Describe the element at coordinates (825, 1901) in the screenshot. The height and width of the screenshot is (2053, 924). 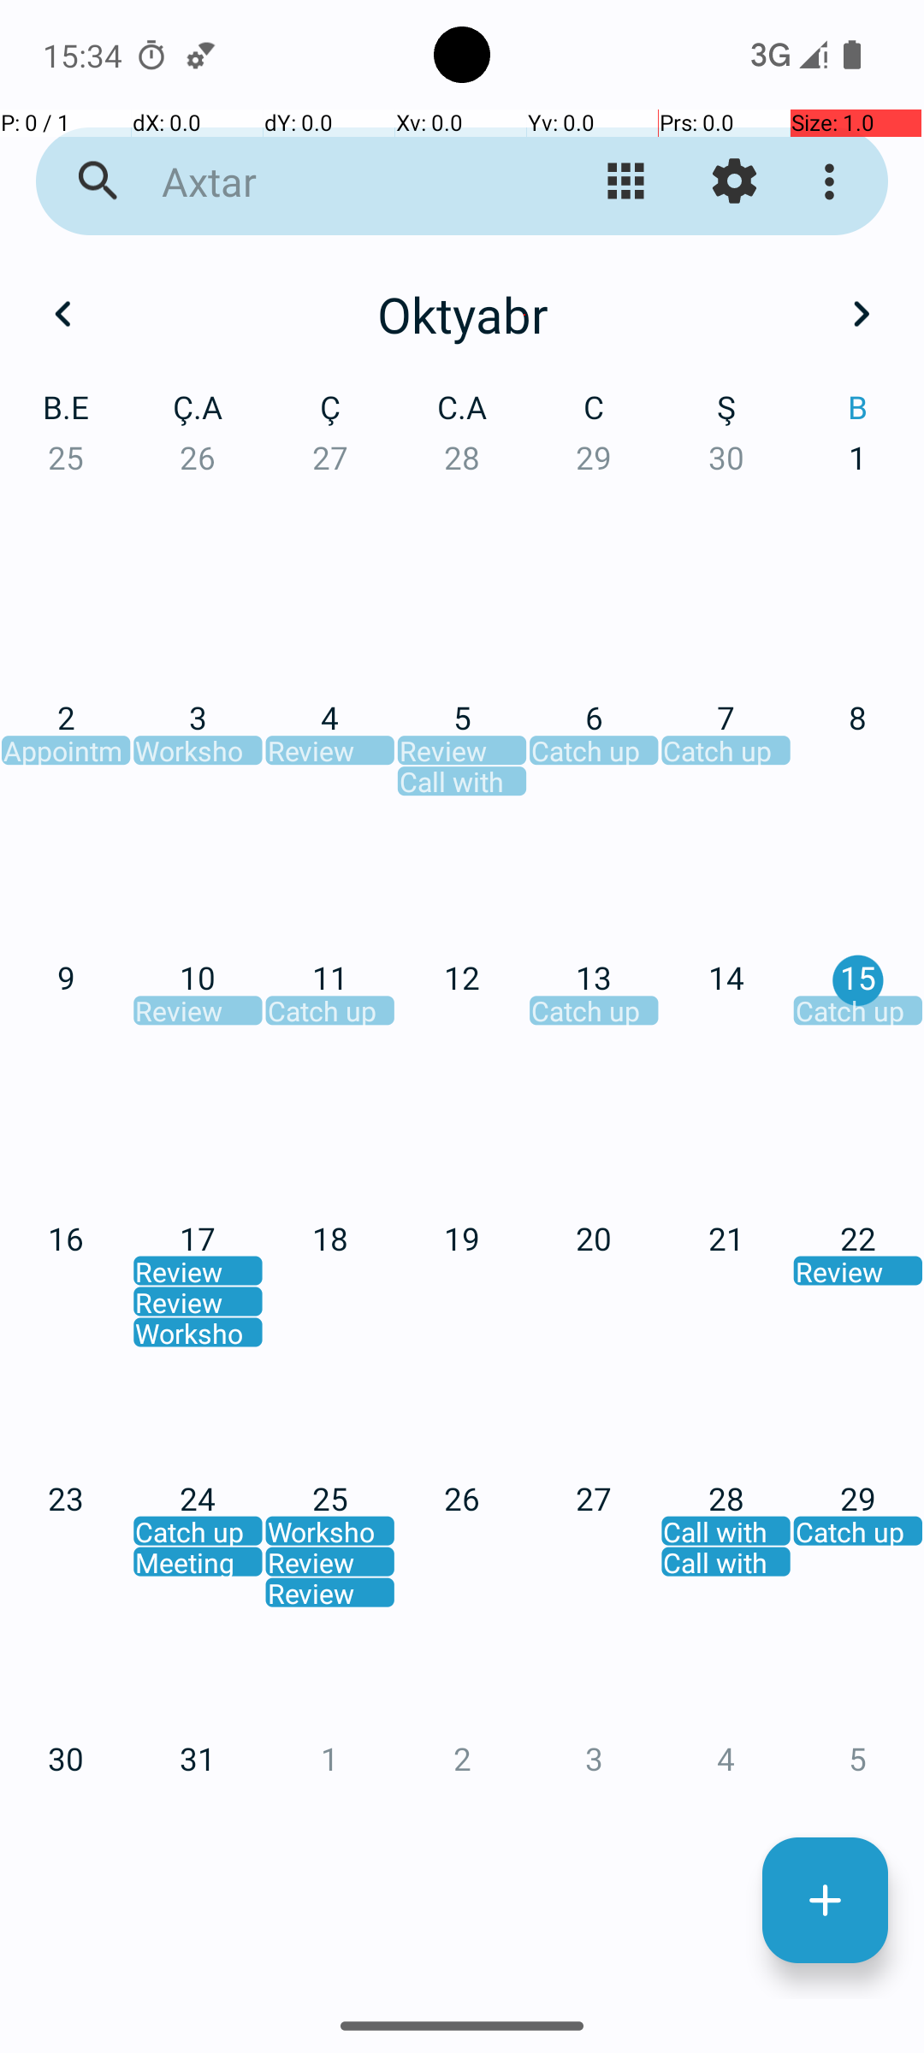
I see `Yeni Hadisə` at that location.